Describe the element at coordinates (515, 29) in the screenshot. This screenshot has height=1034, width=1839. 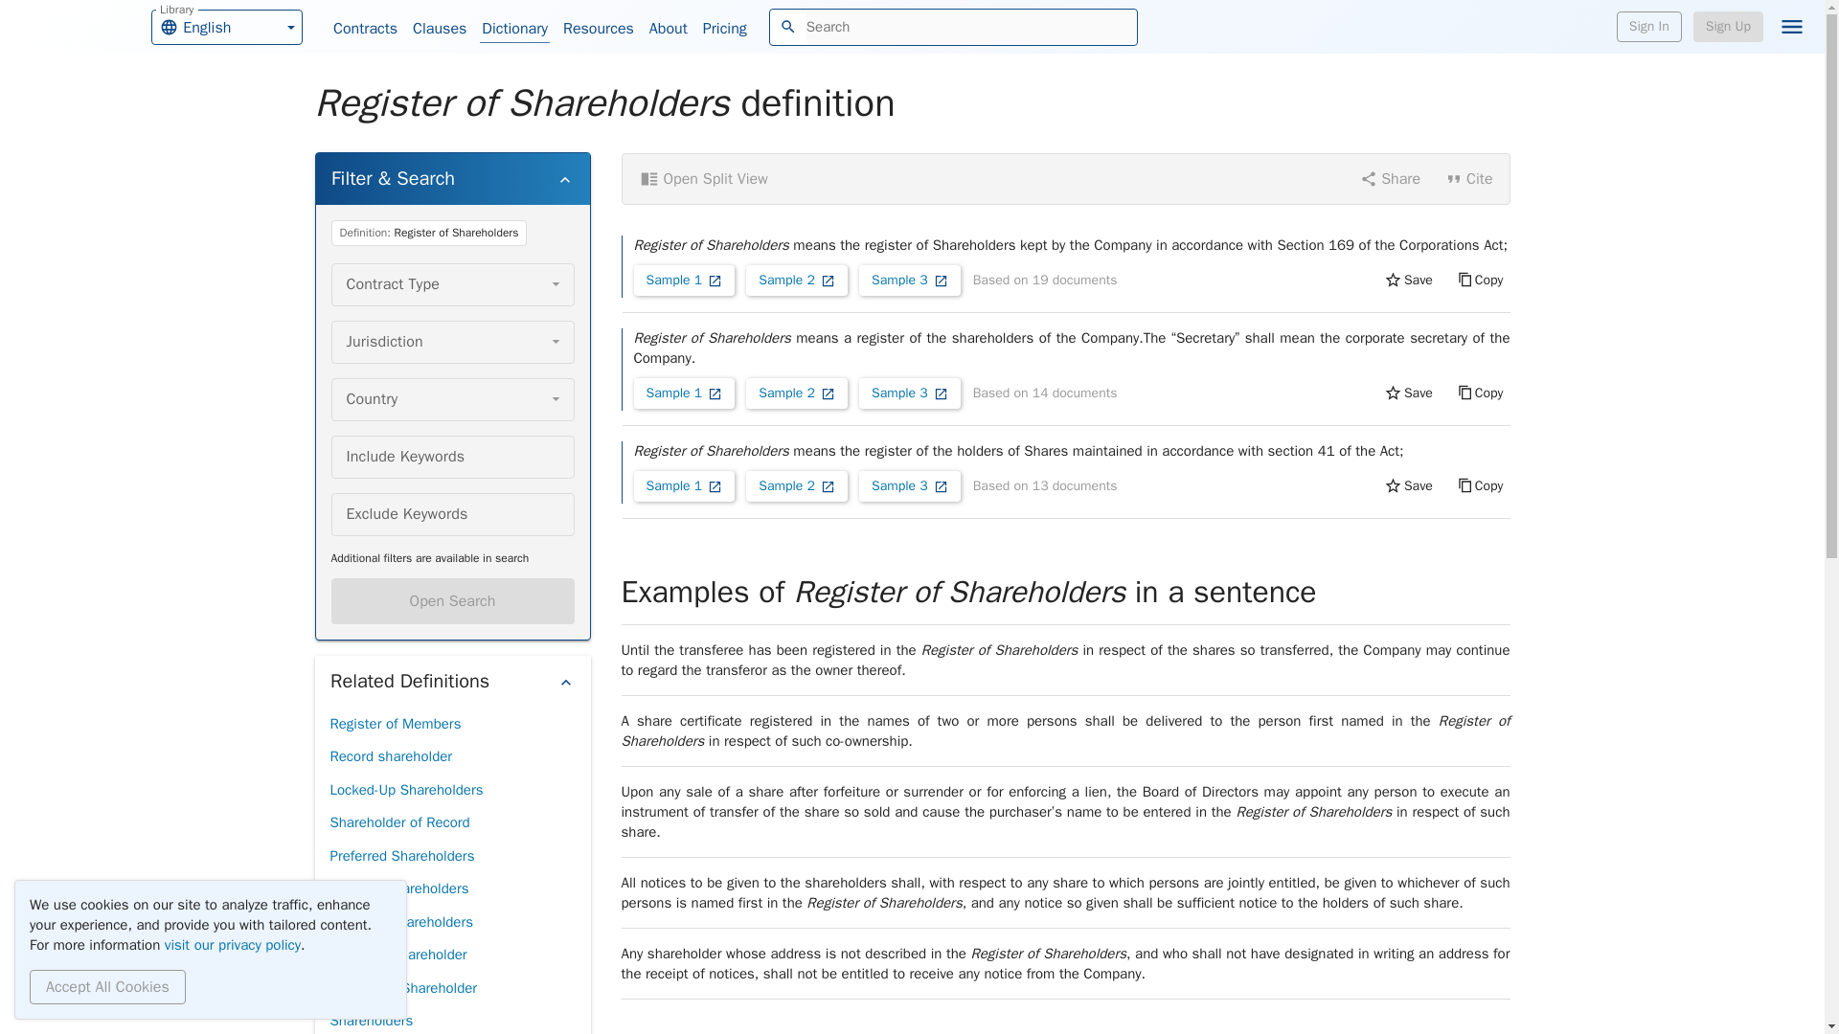
I see `Dictionary` at that location.